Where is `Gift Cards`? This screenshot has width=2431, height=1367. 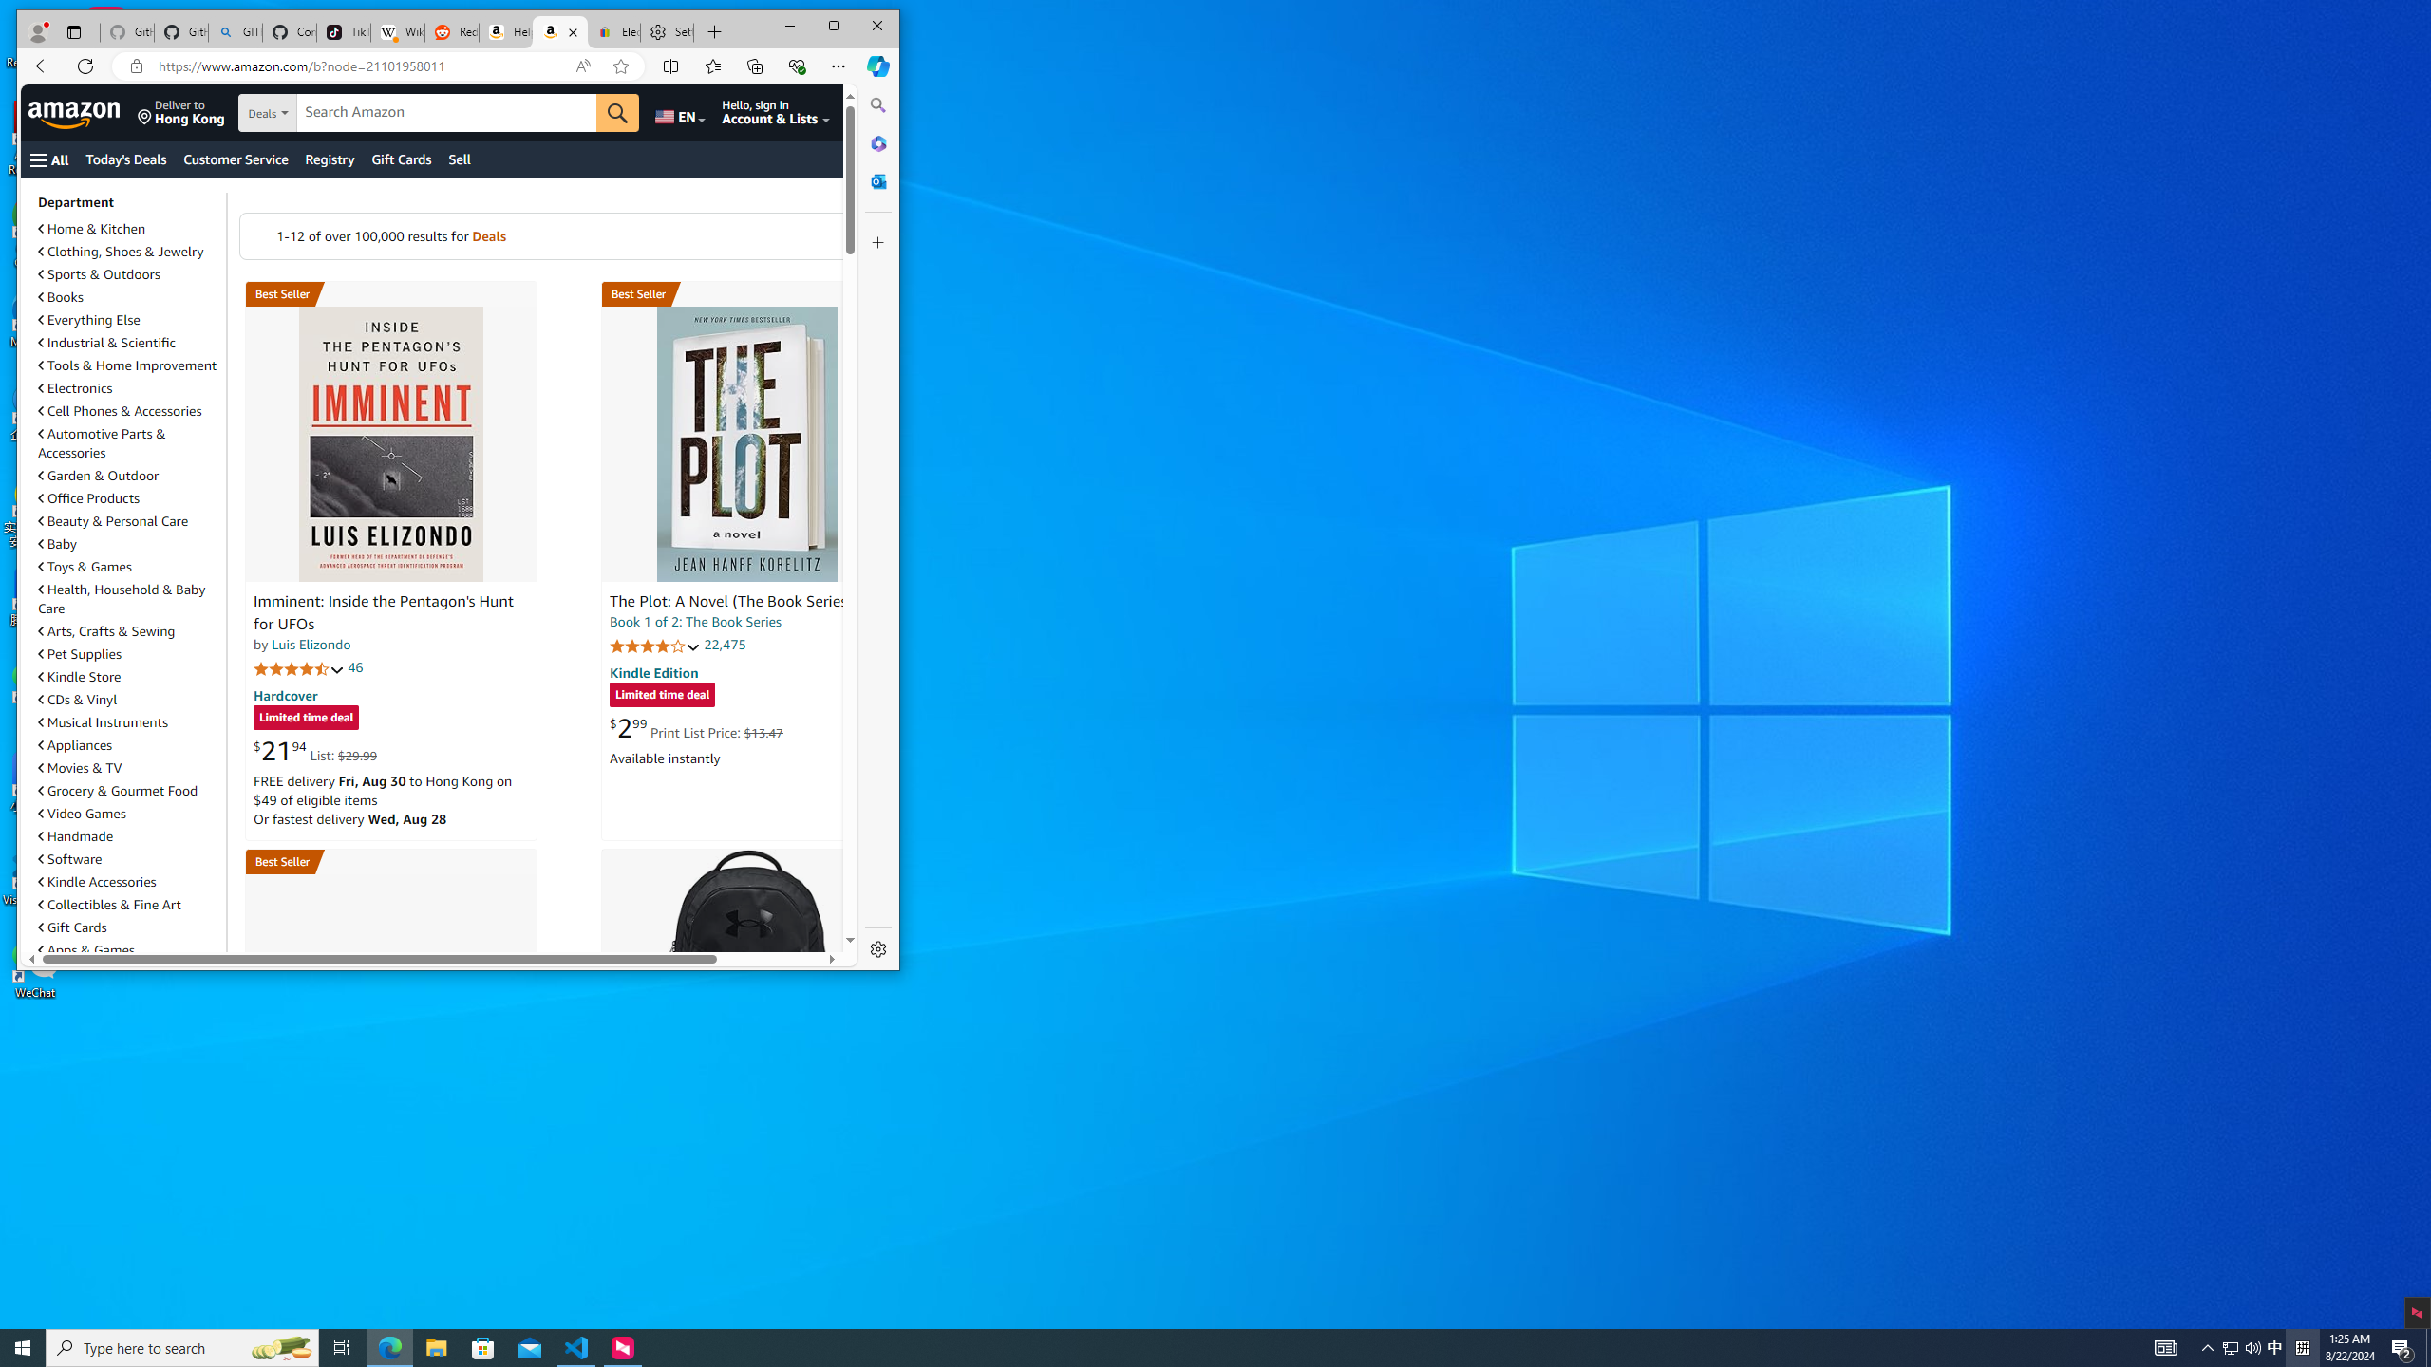
Gift Cards is located at coordinates (72, 927).